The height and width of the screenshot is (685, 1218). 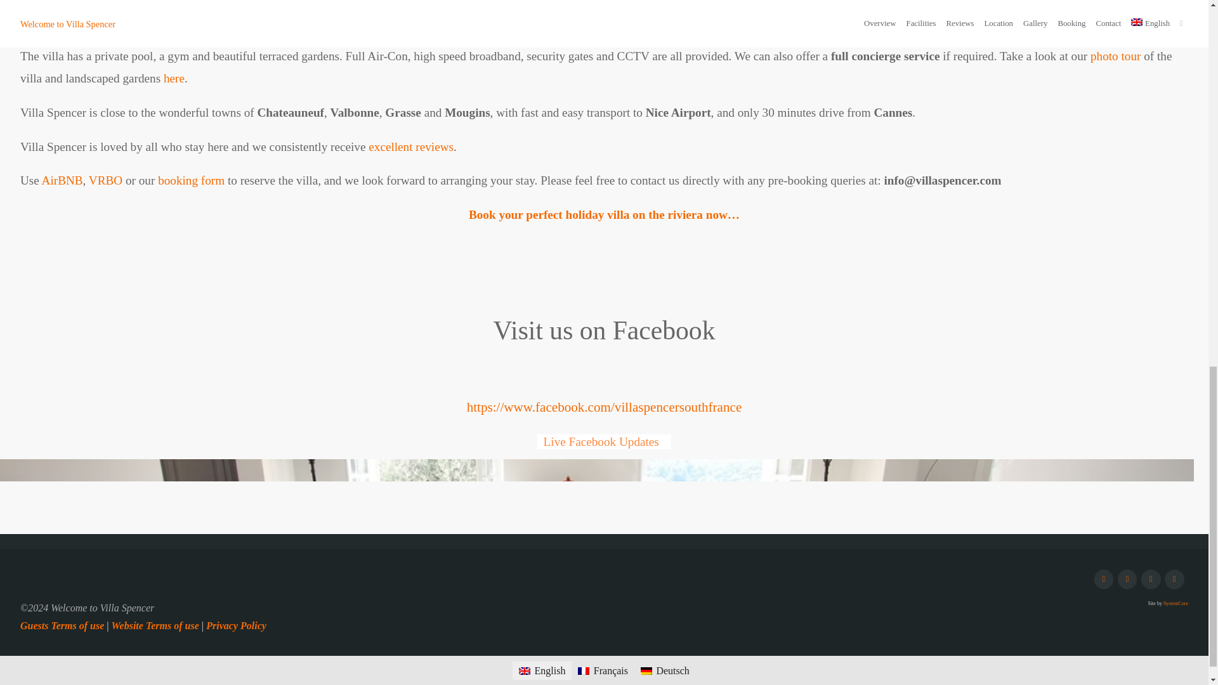 What do you see at coordinates (1175, 603) in the screenshot?
I see `SystemCore` at bounding box center [1175, 603].